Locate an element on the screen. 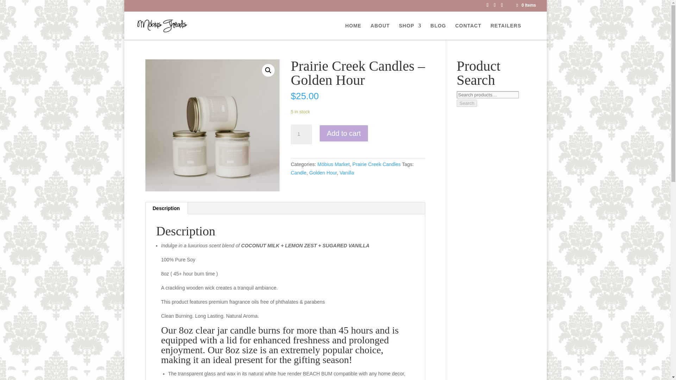 The height and width of the screenshot is (380, 676). CONTACT is located at coordinates (468, 31).